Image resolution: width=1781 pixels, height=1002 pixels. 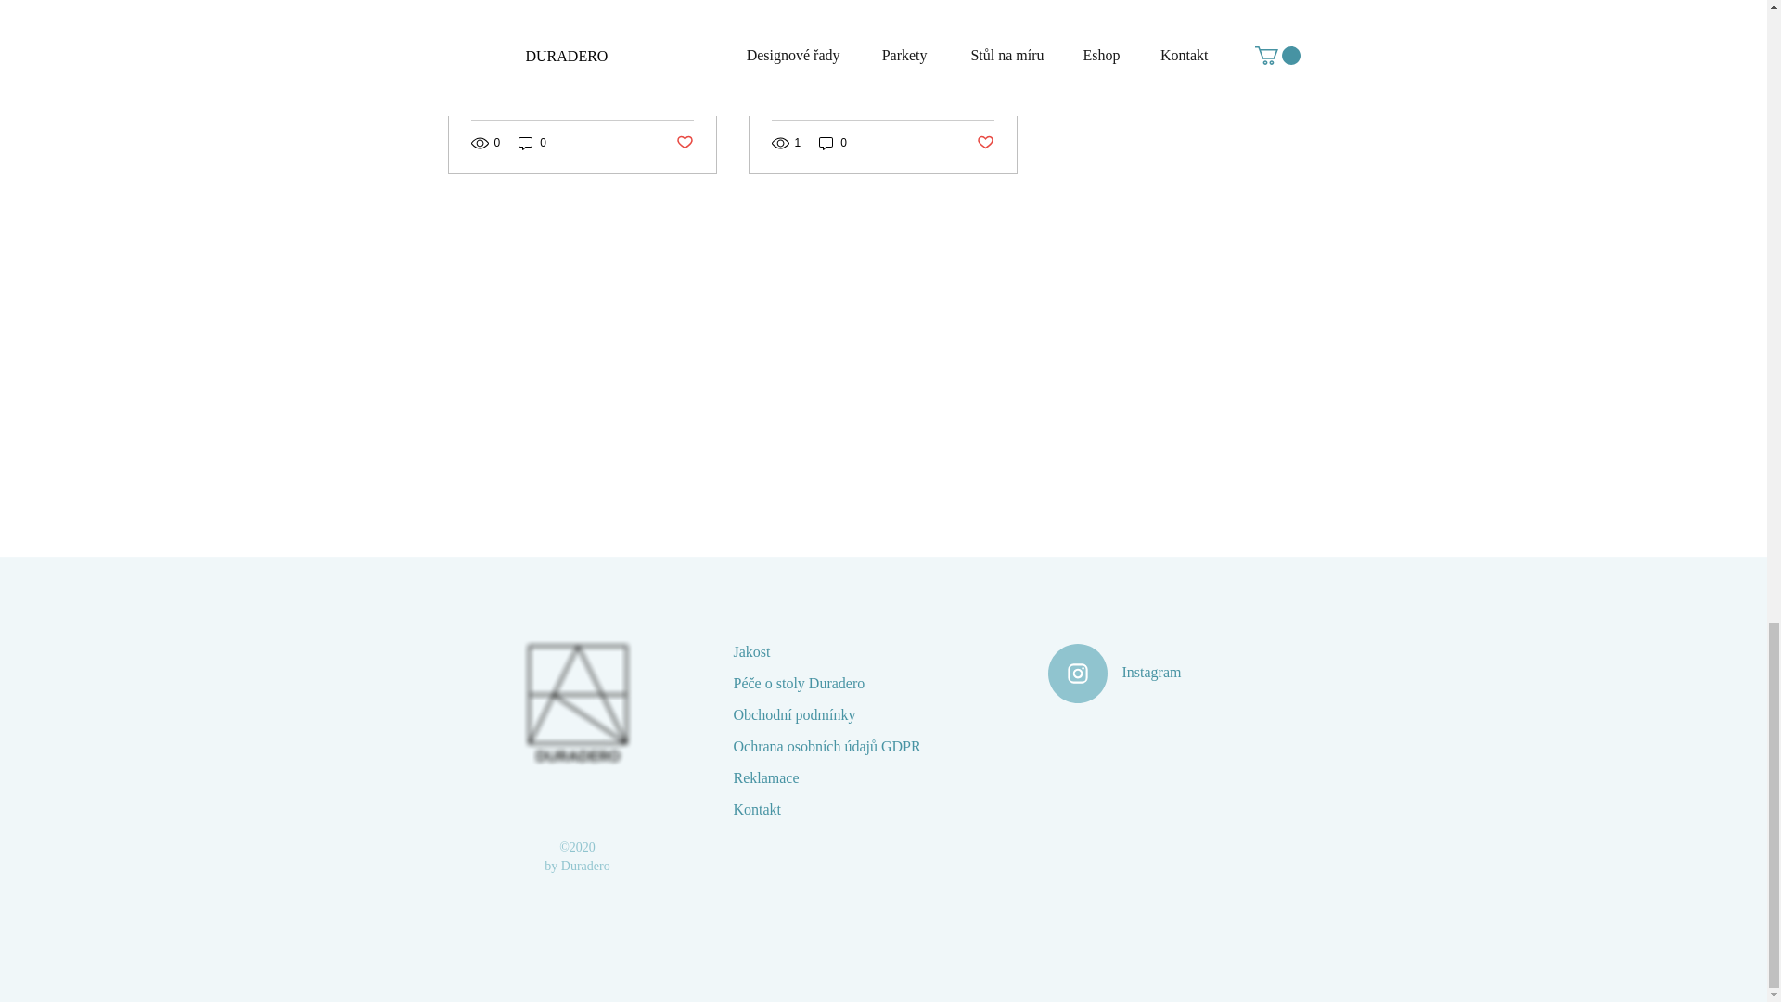 I want to click on Jakost, so click(x=750, y=651).